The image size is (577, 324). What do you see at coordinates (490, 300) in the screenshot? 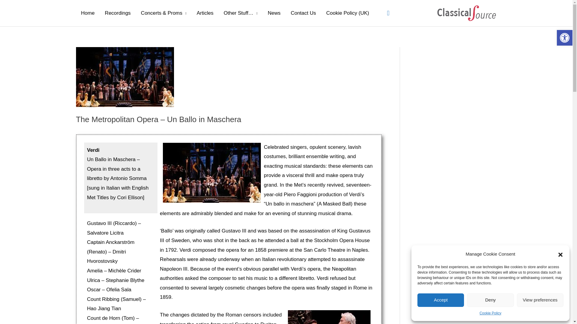
I see `Deny` at bounding box center [490, 300].